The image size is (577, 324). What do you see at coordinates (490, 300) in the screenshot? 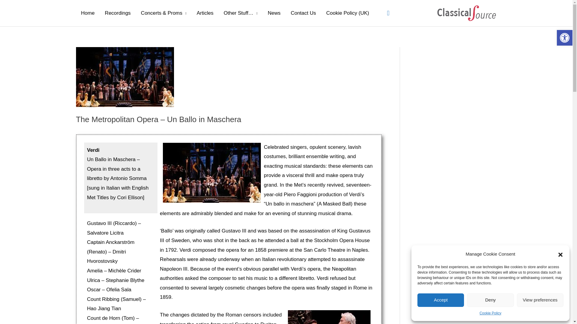
I see `Deny` at bounding box center [490, 300].